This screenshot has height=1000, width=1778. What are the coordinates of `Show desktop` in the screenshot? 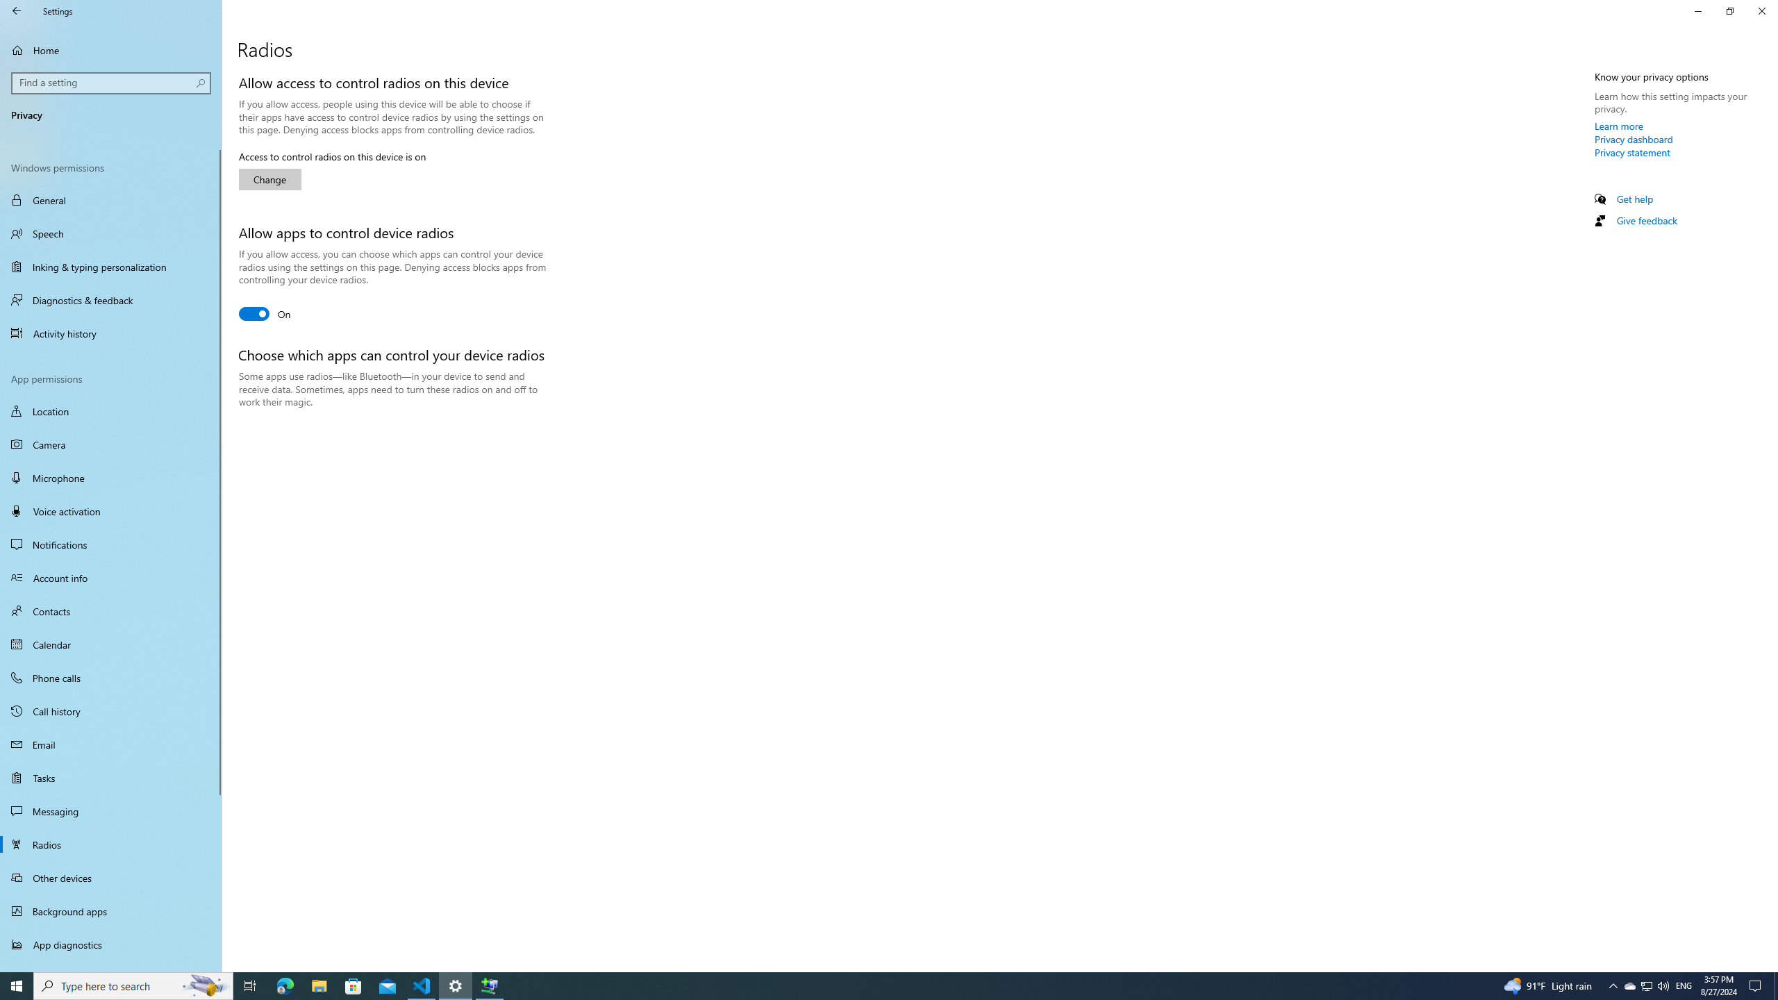 It's located at (1776, 986).